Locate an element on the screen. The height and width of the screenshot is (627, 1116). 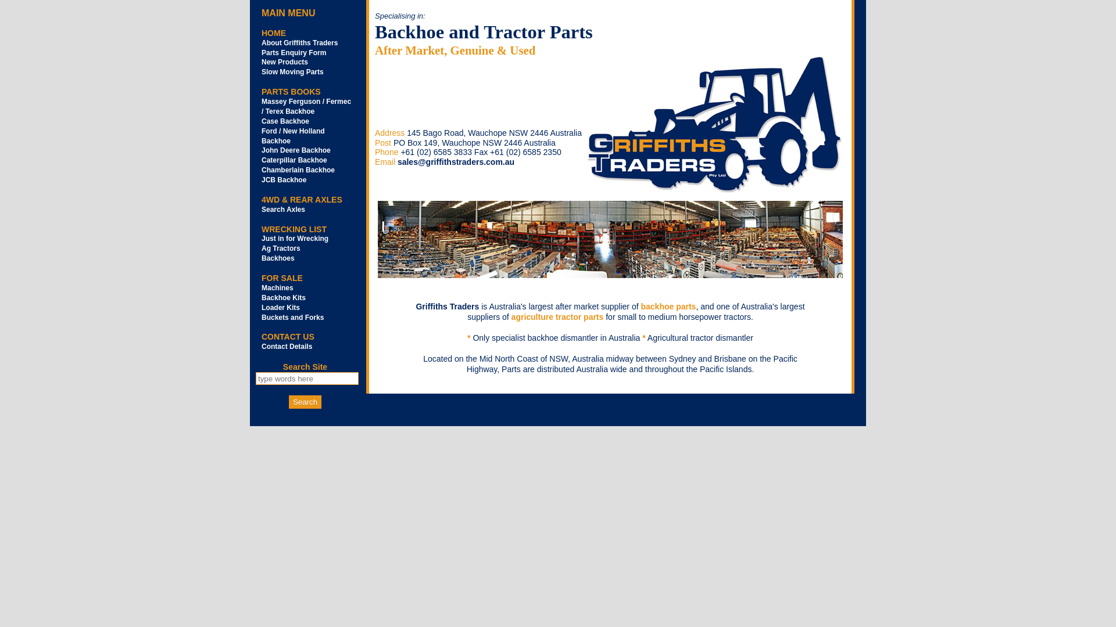
Backhoes is located at coordinates (278, 258).